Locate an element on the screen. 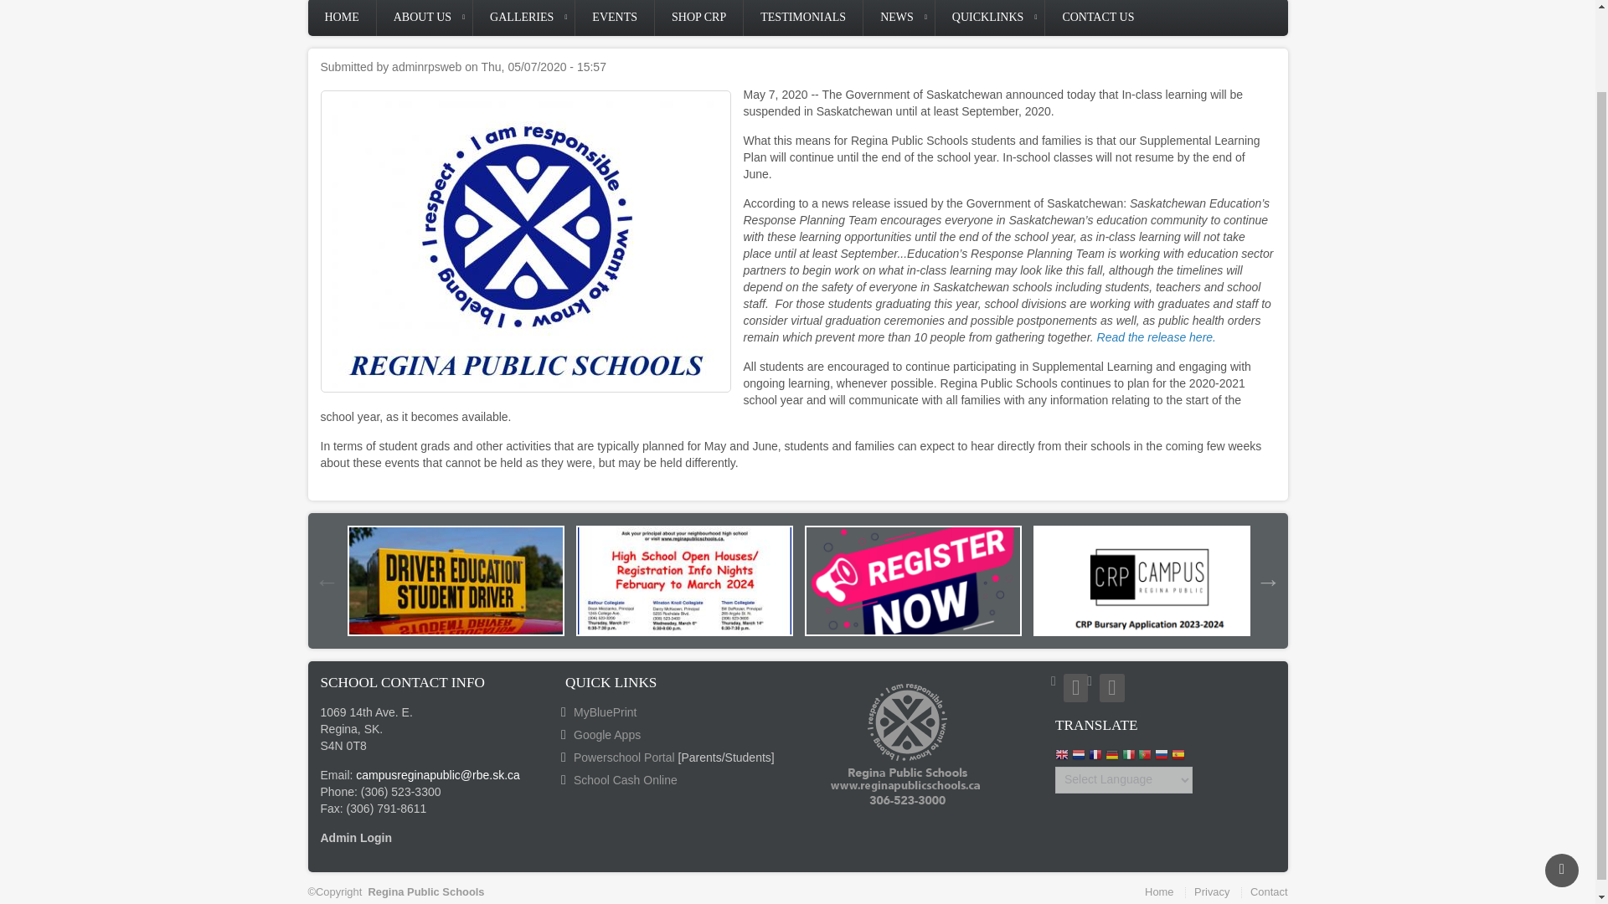 Image resolution: width=1608 pixels, height=904 pixels. GALLERIES is located at coordinates (523, 18).